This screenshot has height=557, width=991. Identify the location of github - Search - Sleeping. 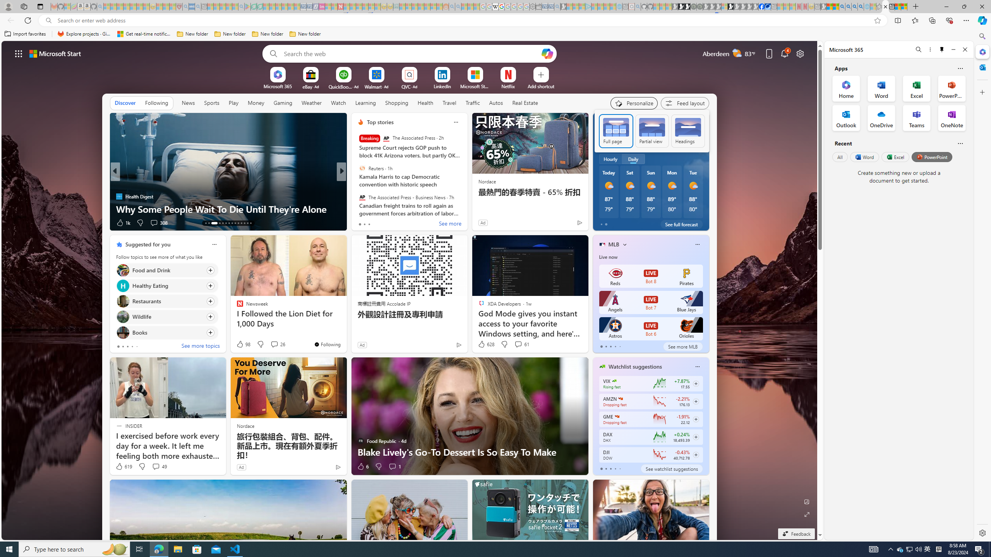
(638, 7).